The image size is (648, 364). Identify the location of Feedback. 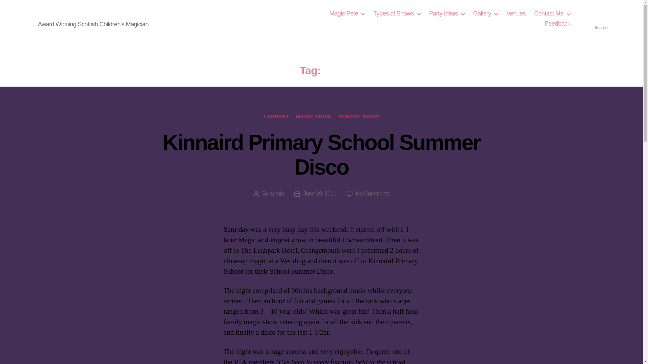
(558, 24).